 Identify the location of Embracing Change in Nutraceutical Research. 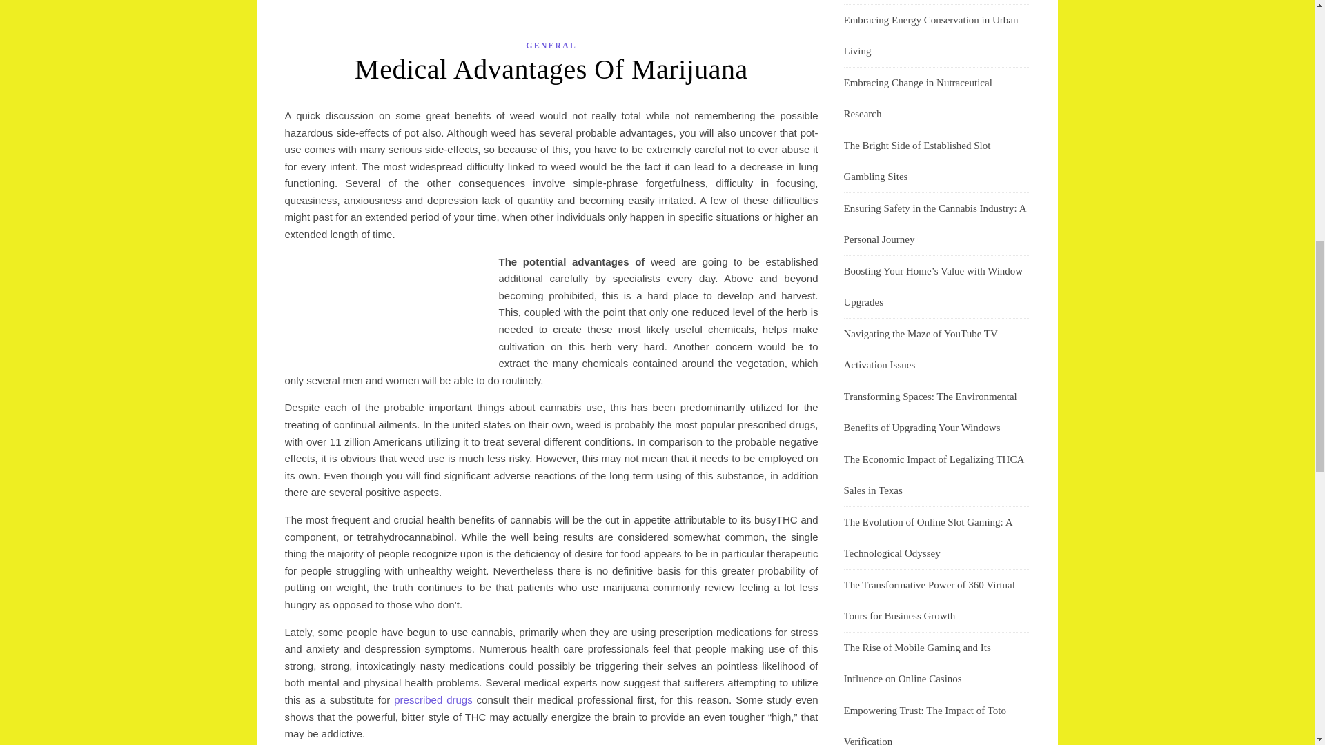
(916, 98).